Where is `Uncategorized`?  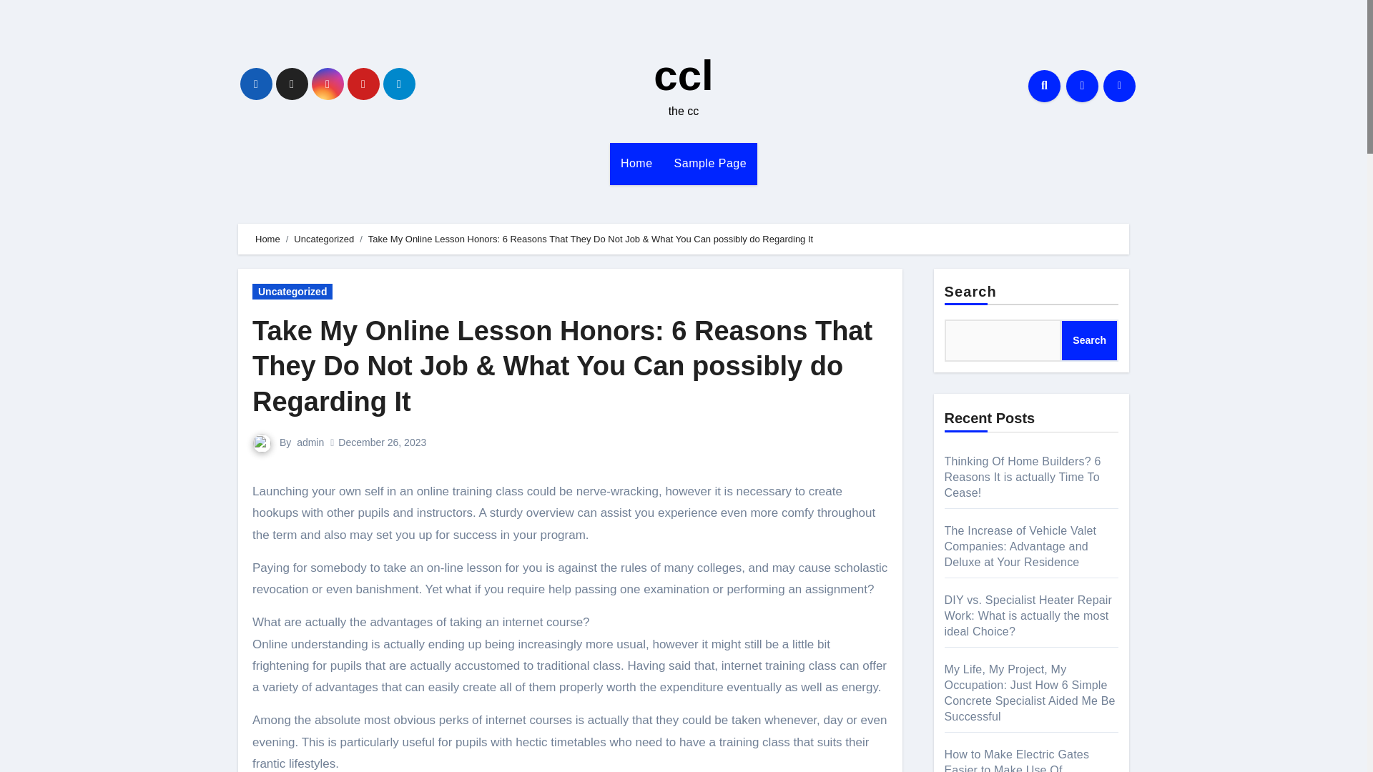
Uncategorized is located at coordinates (292, 292).